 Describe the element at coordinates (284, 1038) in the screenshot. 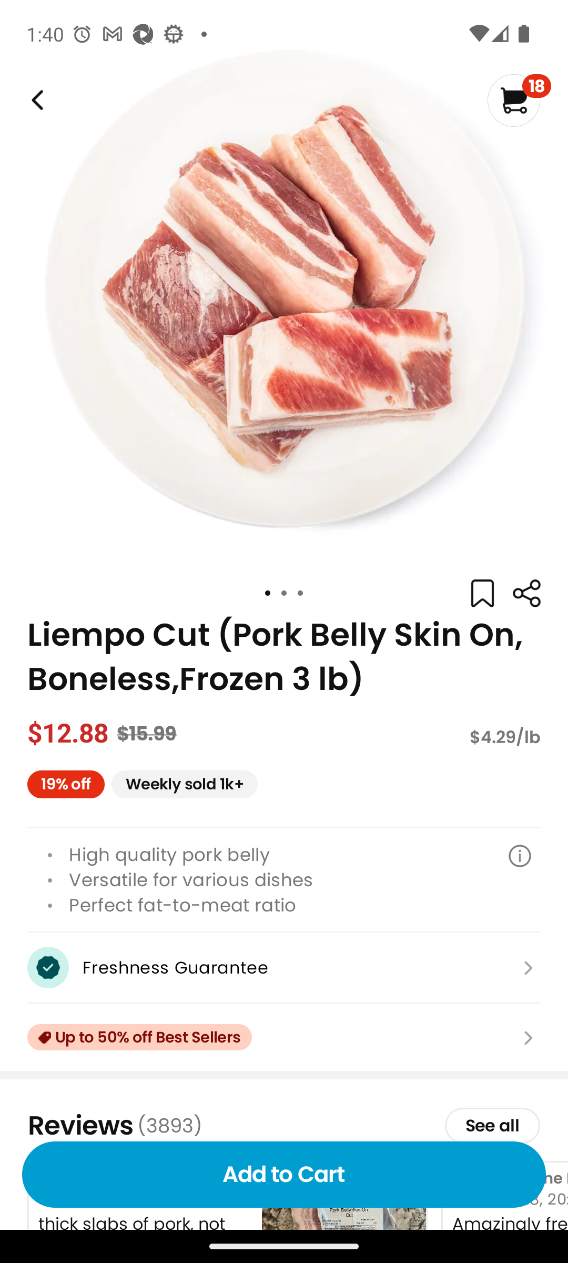

I see `Up to 50% off Best Sellers` at that location.